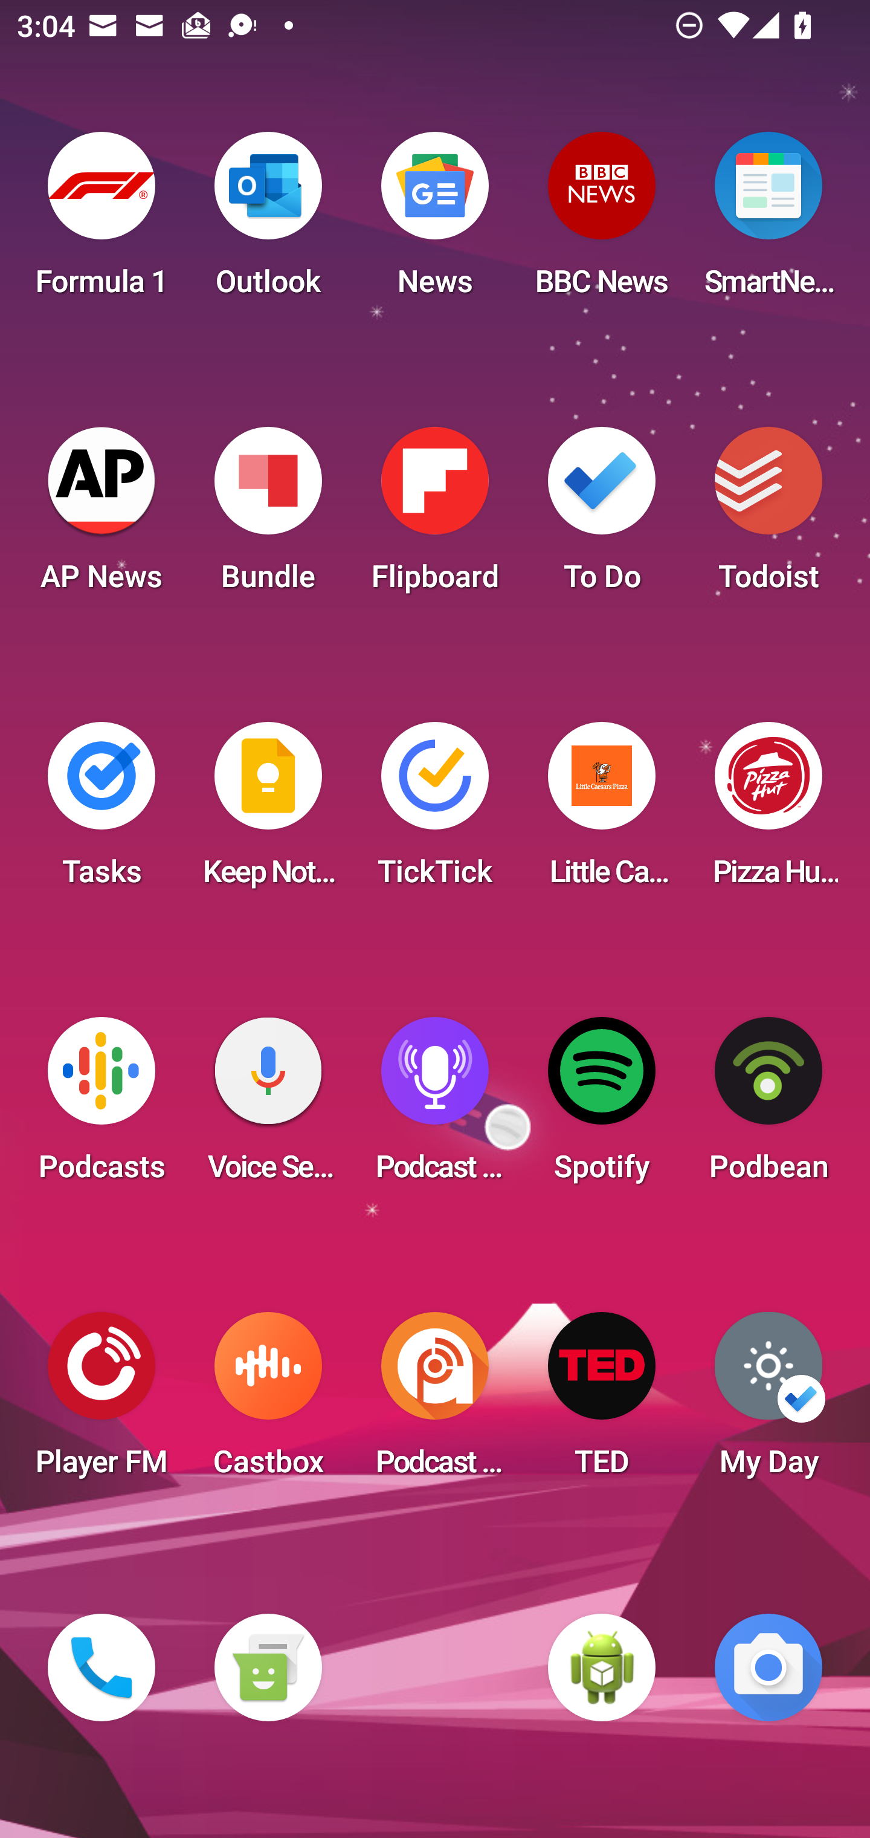 The width and height of the screenshot is (870, 1838). Describe the element at coordinates (602, 221) in the screenshot. I see `BBC News` at that location.